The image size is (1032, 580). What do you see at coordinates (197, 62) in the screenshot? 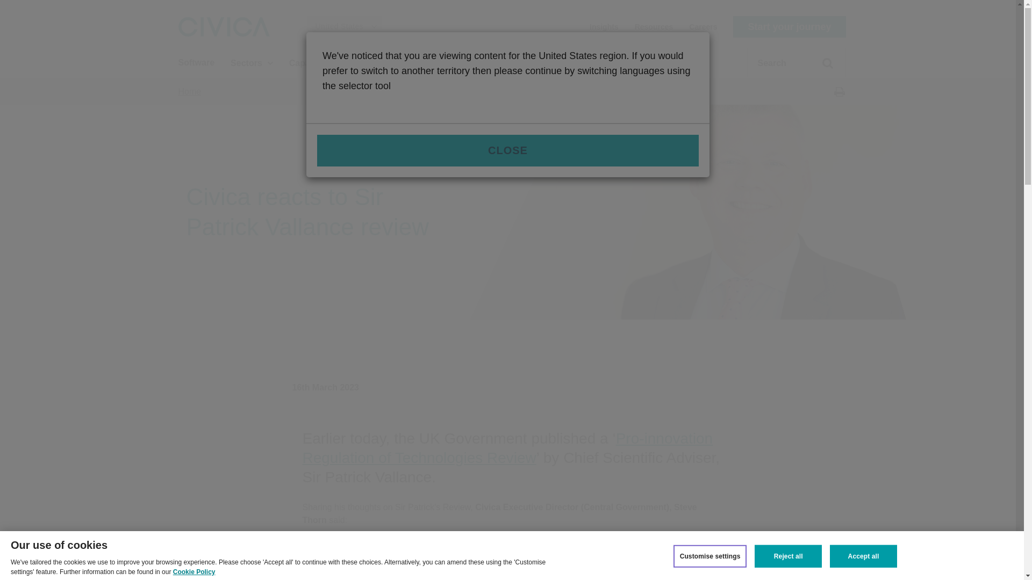
I see `Software` at bounding box center [197, 62].